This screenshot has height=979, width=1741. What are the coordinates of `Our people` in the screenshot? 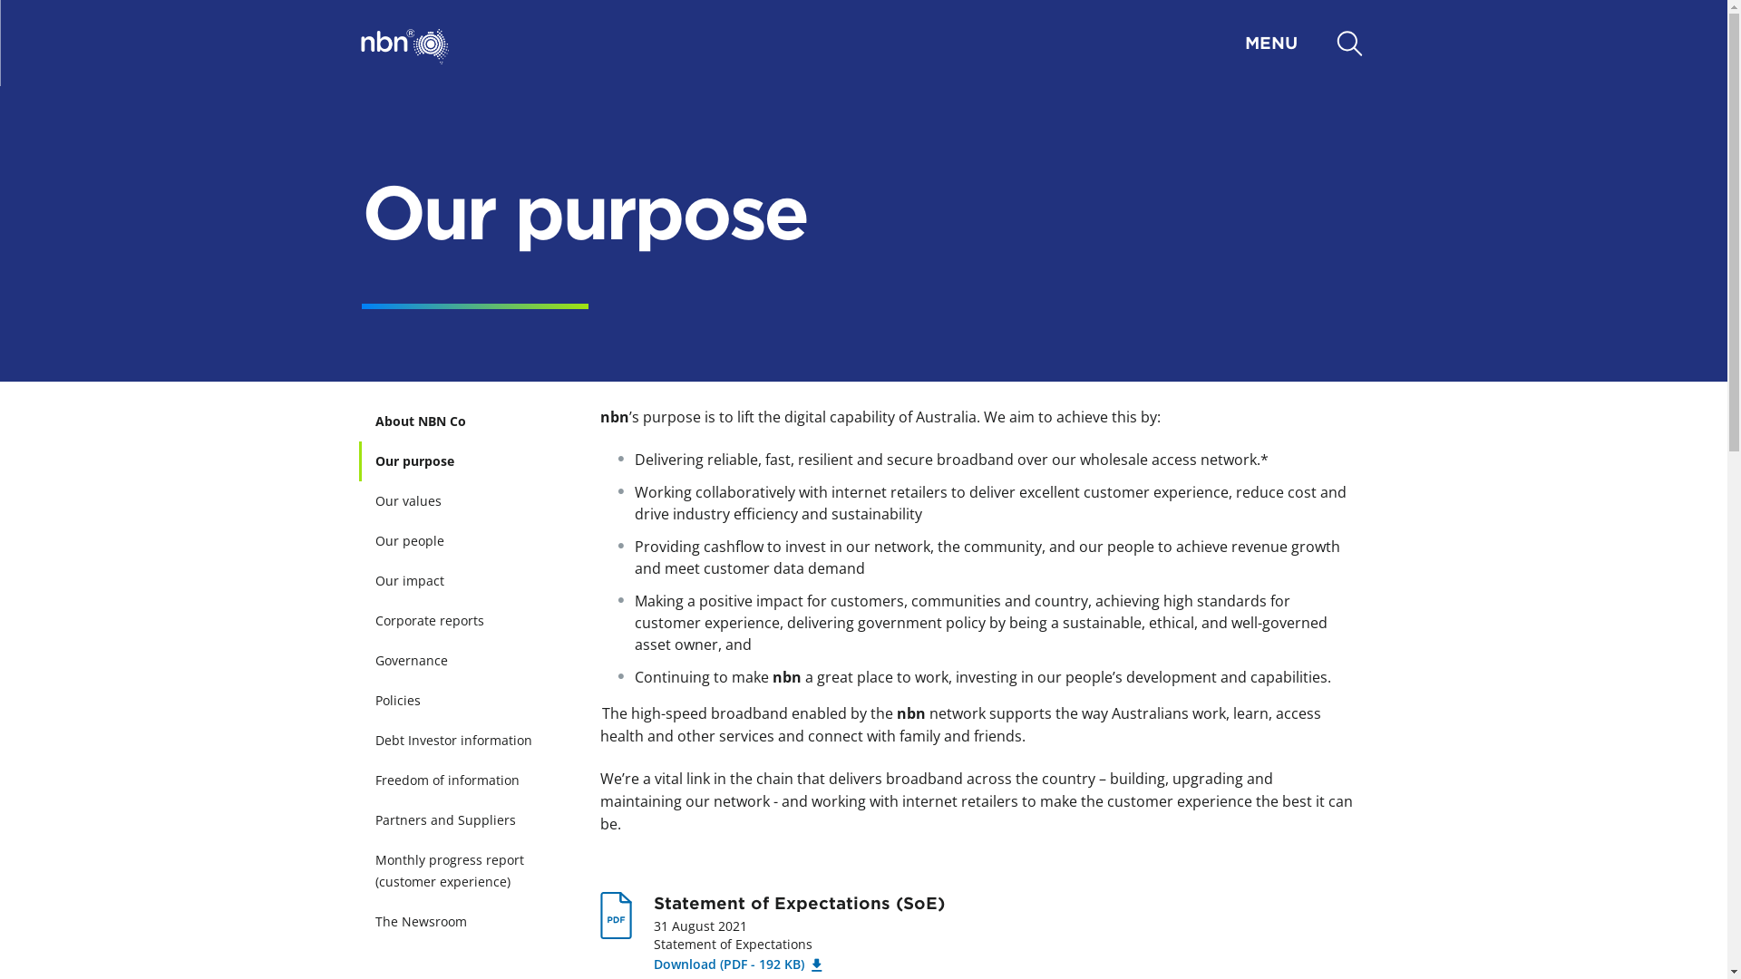 It's located at (464, 541).